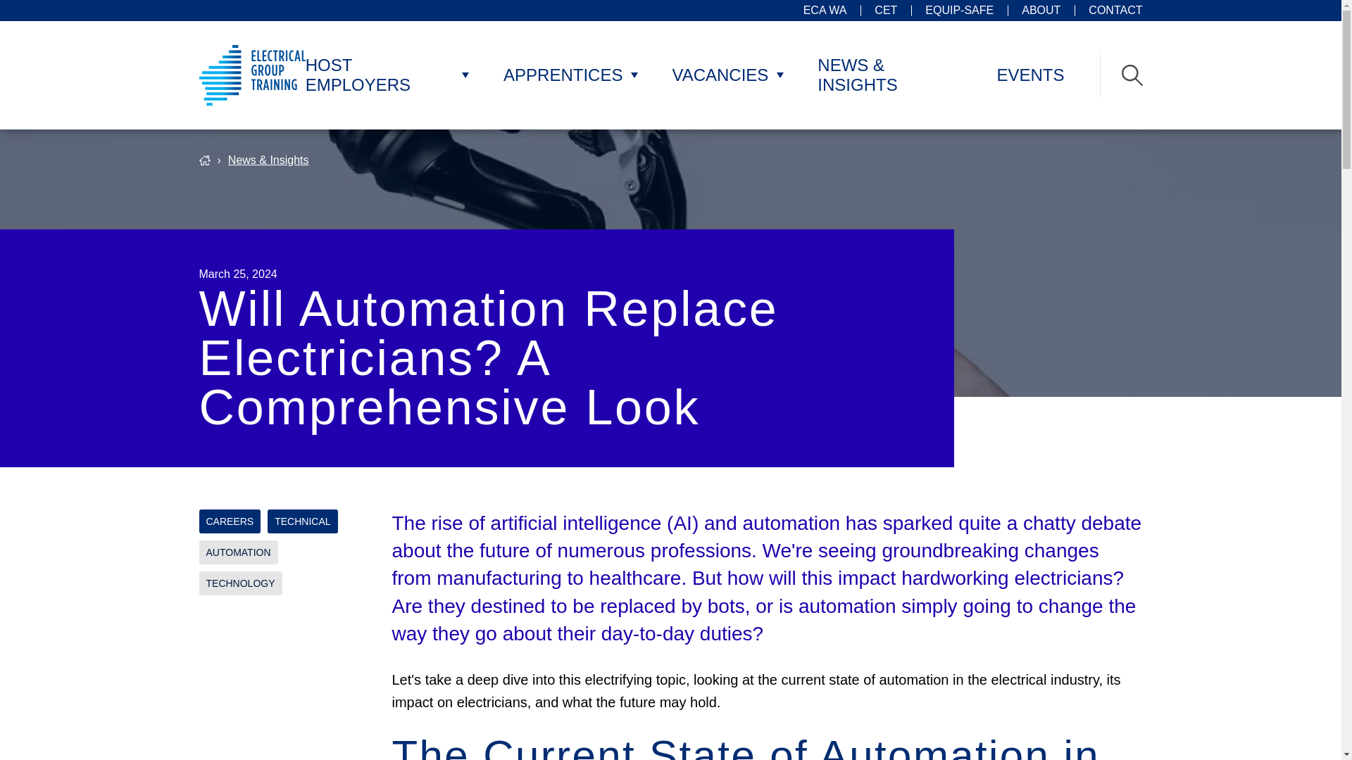 This screenshot has height=760, width=1352. What do you see at coordinates (562, 75) in the screenshot?
I see `APPRENTICES` at bounding box center [562, 75].